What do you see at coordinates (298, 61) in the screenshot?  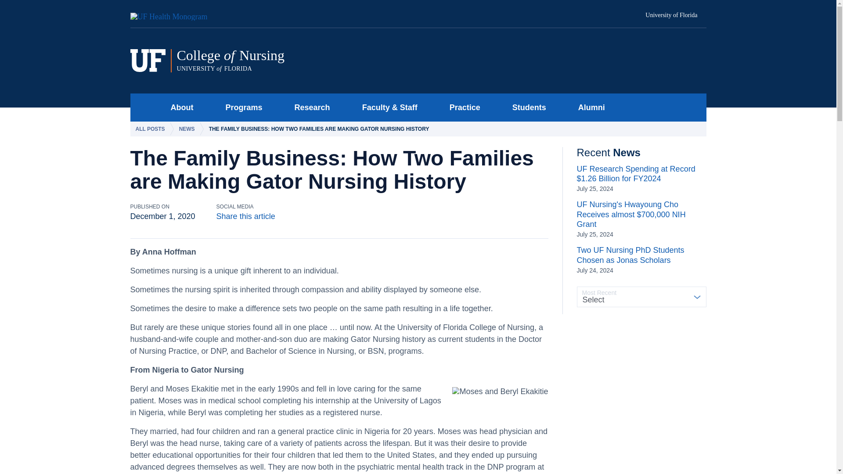 I see `Research` at bounding box center [298, 61].